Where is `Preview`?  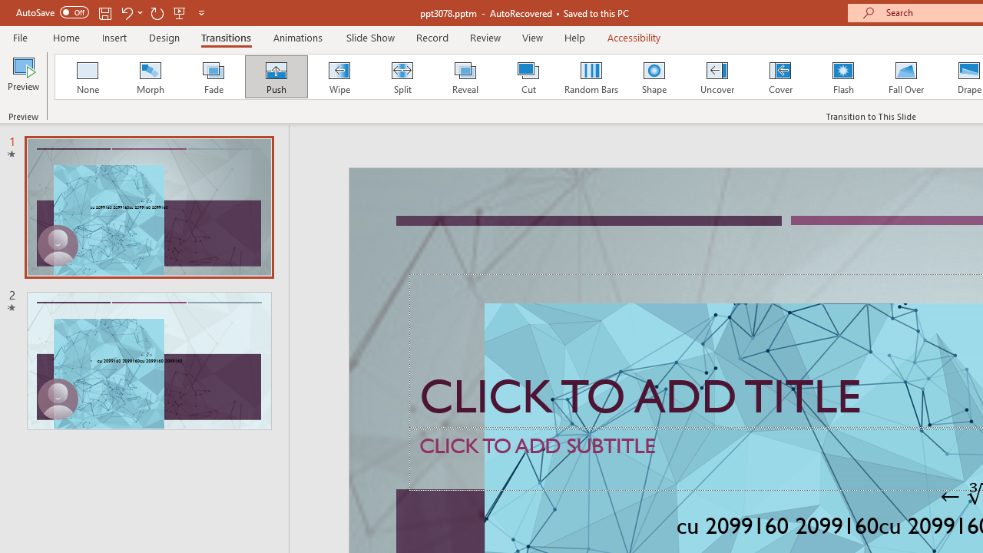 Preview is located at coordinates (23, 78).